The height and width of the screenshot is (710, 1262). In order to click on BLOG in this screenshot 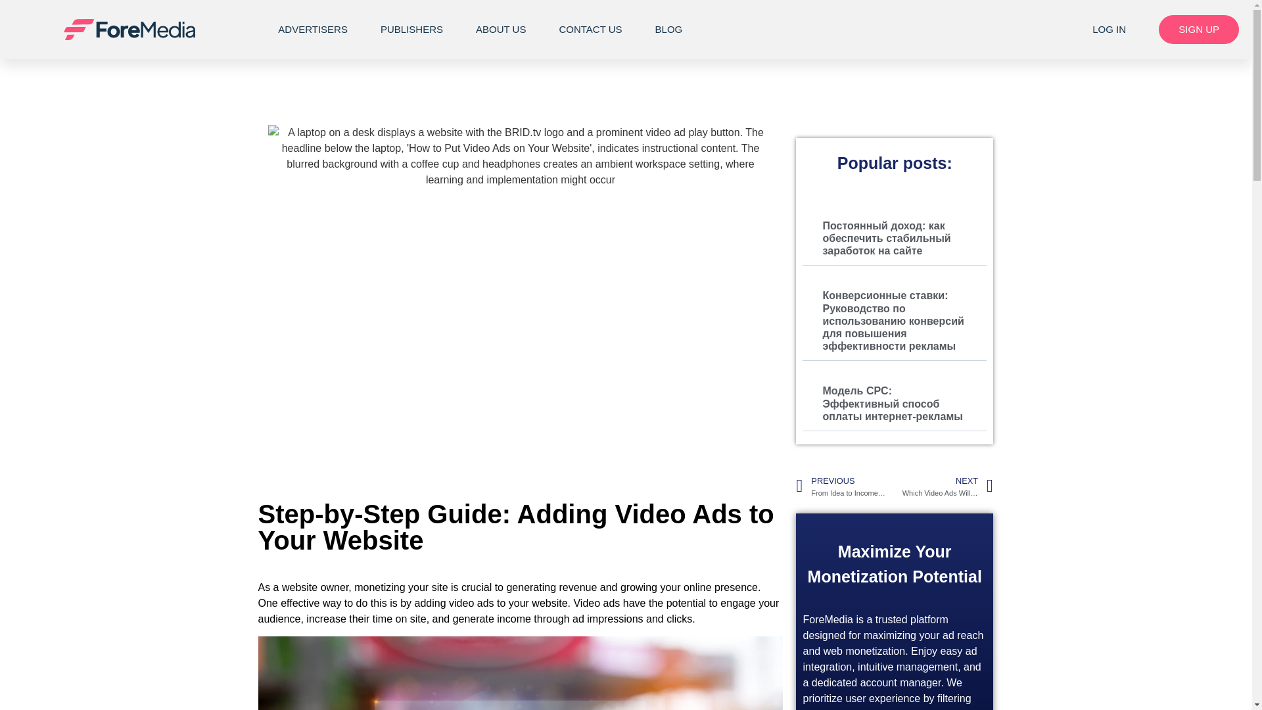, I will do `click(668, 29)`.